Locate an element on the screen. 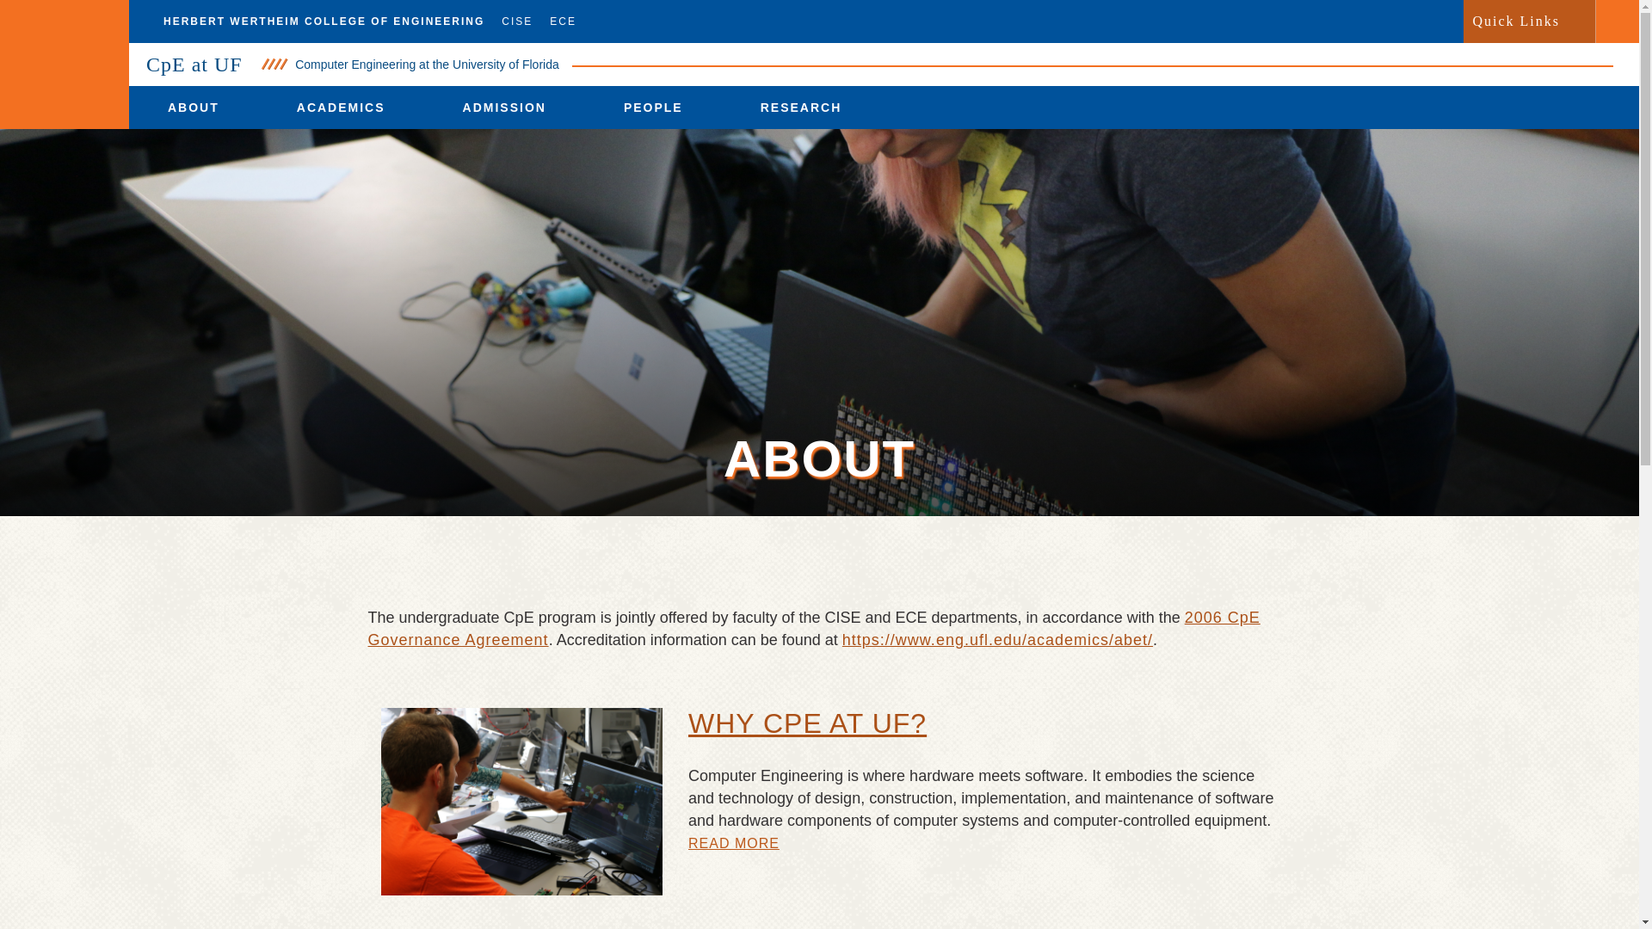  HERBERT WERTHEIM COLLEGE OF ENGINEERING is located at coordinates (315, 21).